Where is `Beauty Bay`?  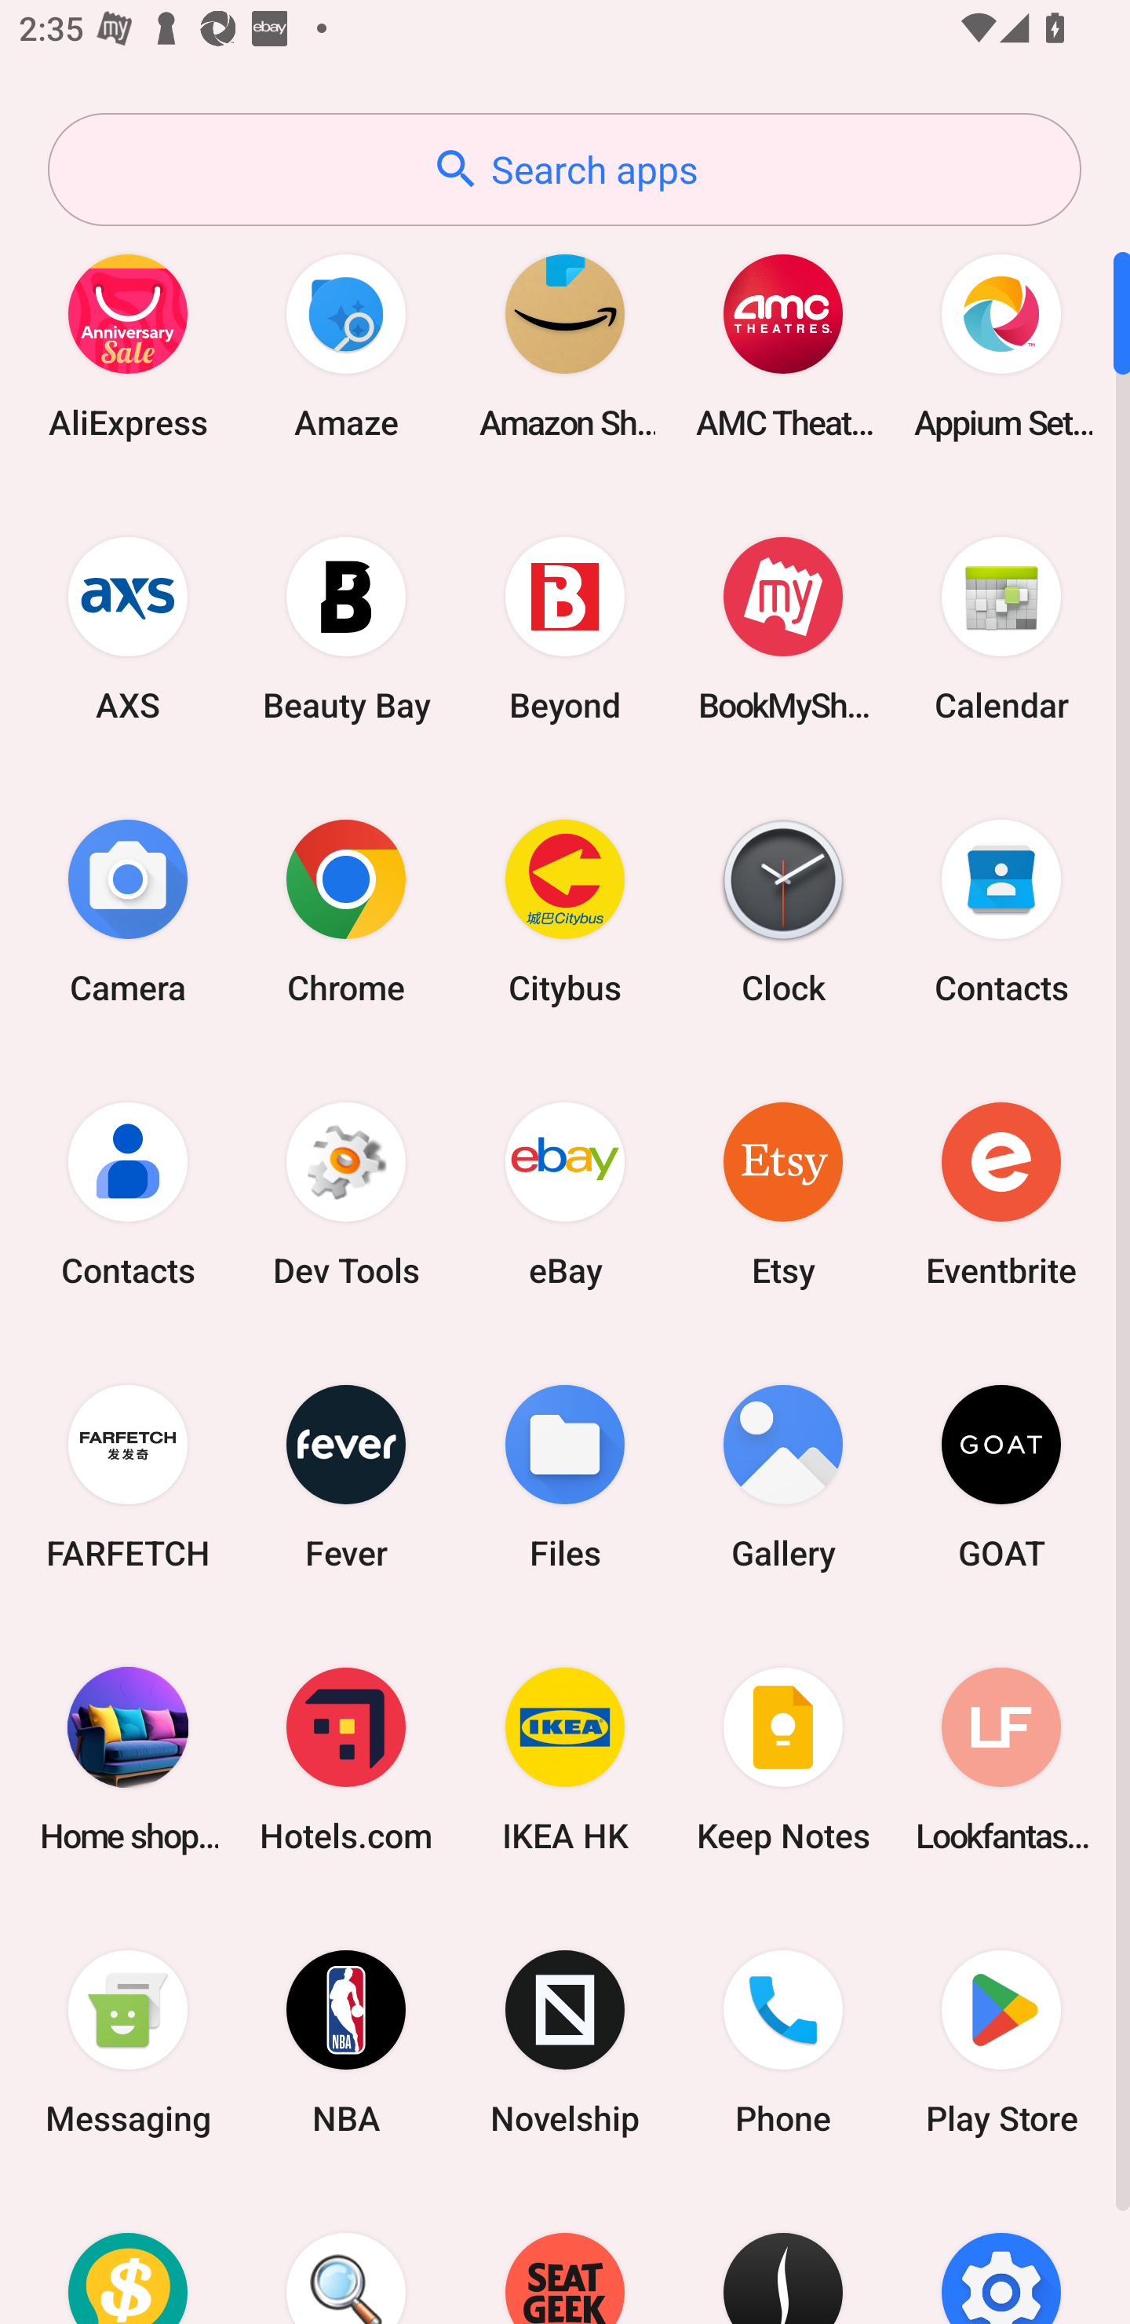
Beauty Bay is located at coordinates (346, 628).